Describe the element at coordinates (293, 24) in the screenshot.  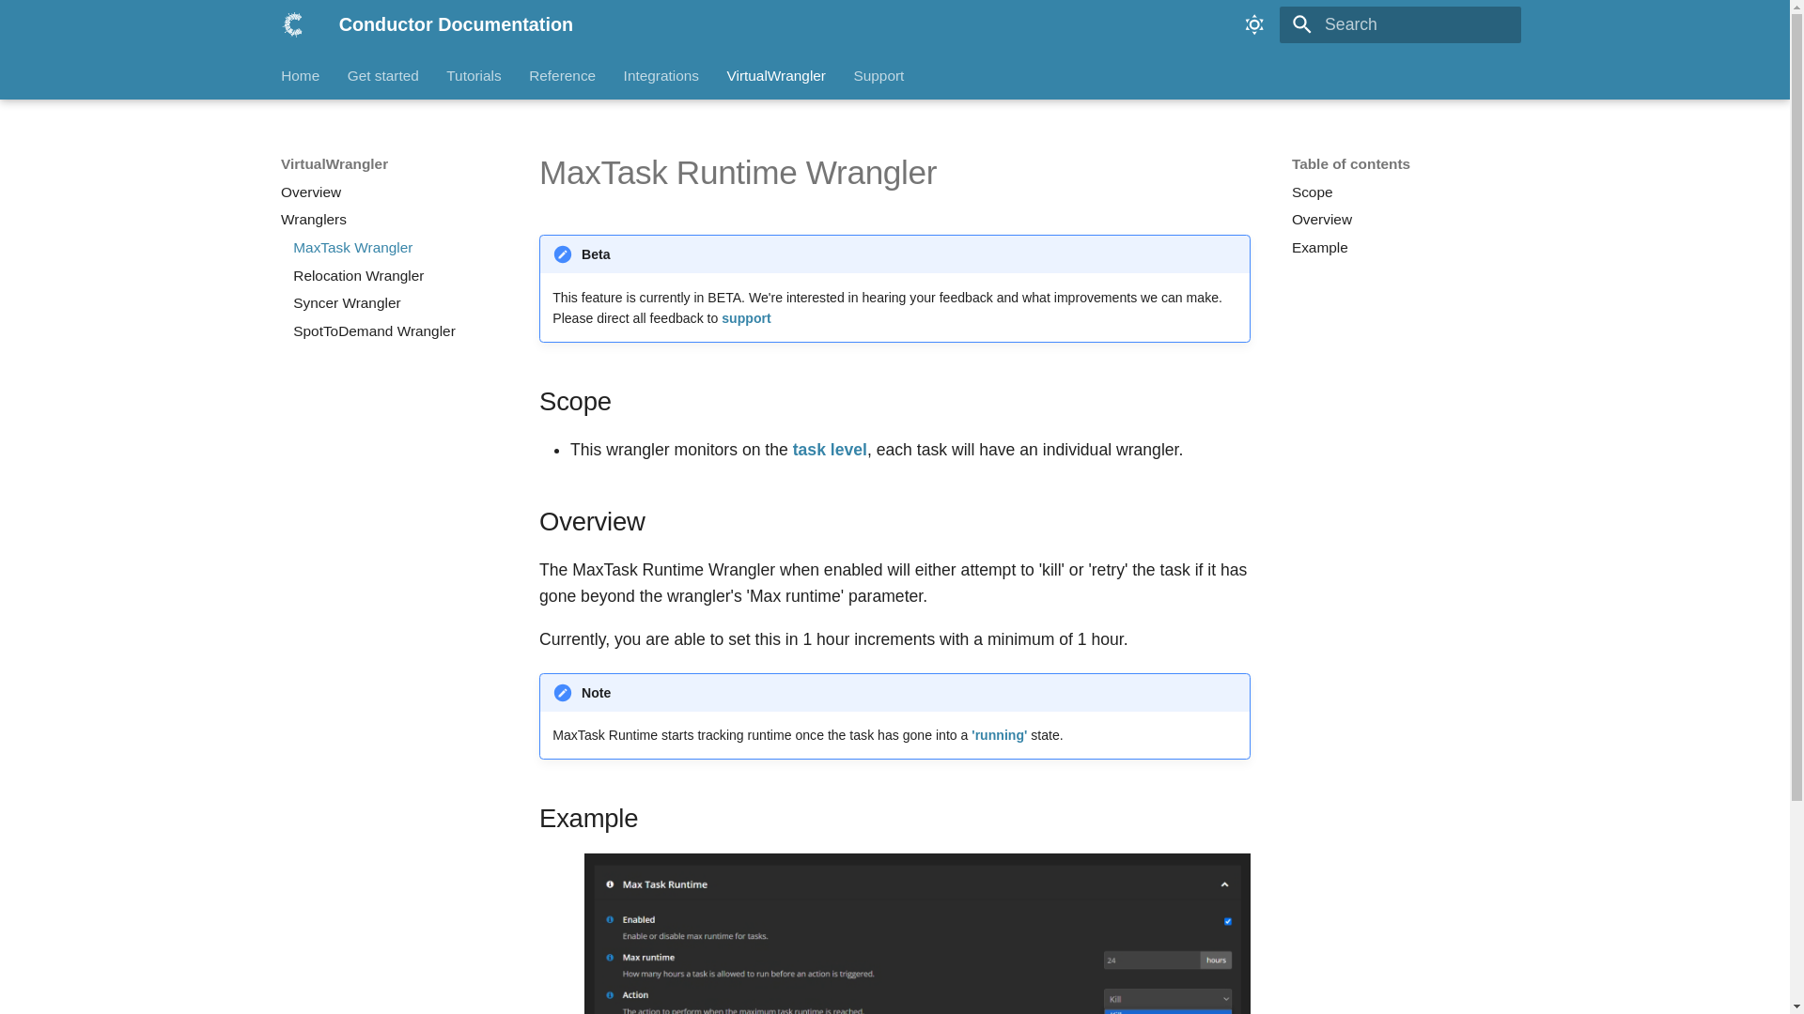
I see `Conductor Documentation` at that location.